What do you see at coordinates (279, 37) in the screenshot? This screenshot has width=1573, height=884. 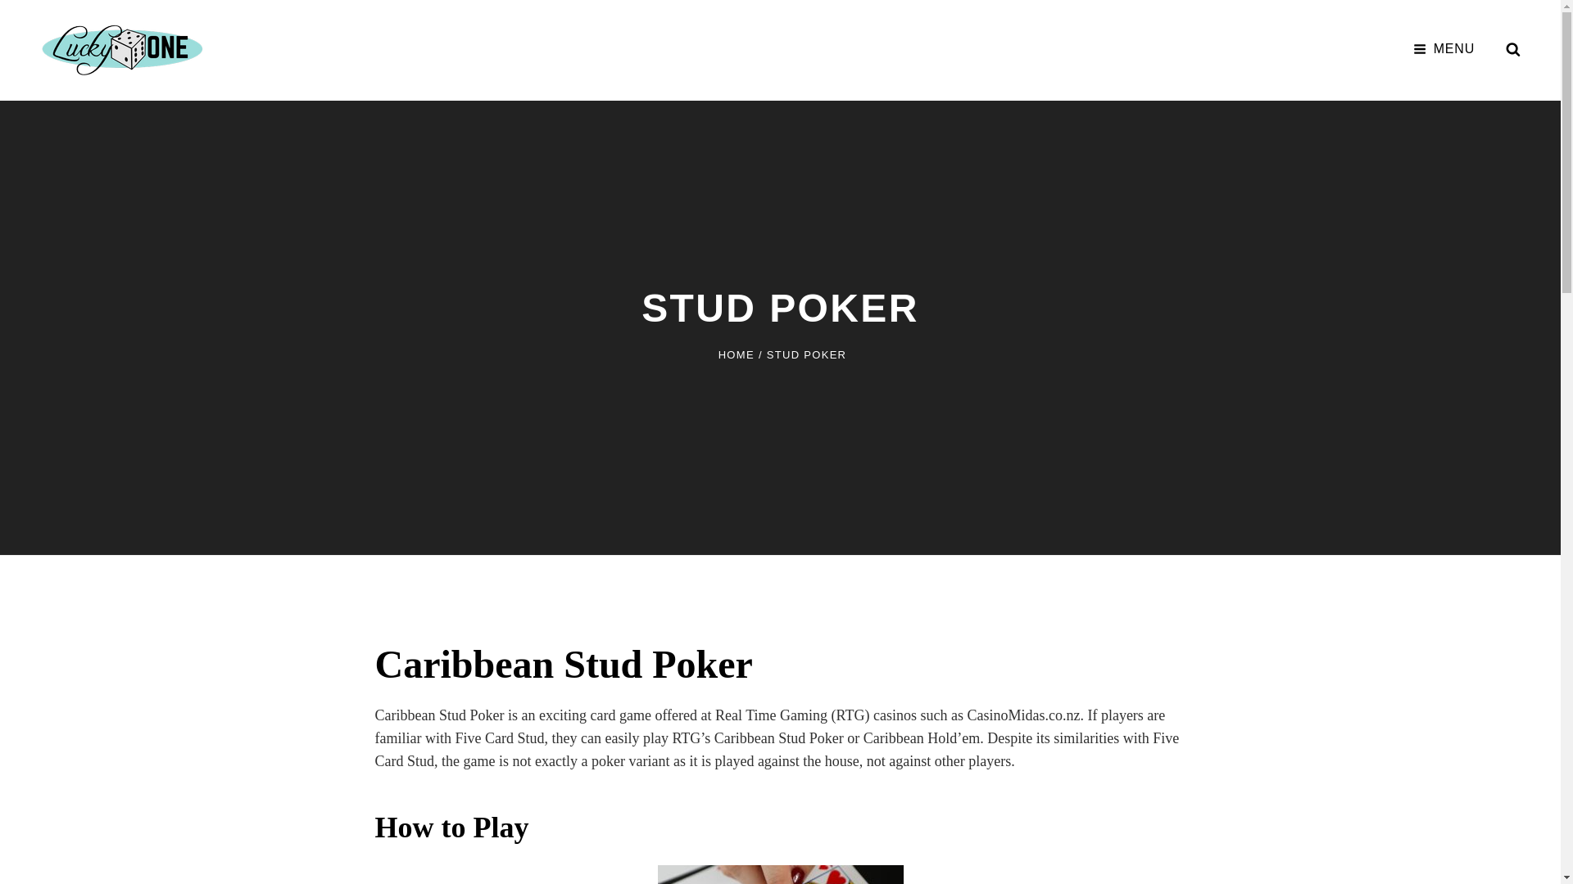 I see `Lucky One` at bounding box center [279, 37].